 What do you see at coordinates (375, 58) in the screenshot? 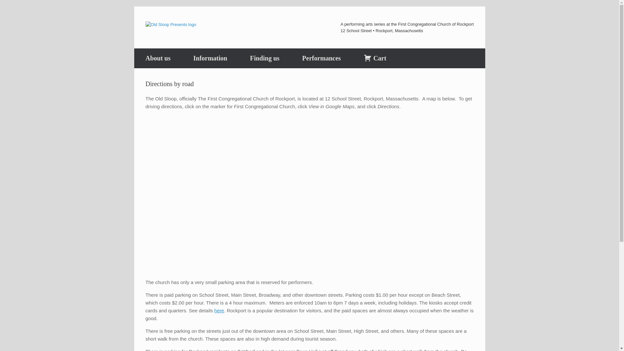
I see `Cart` at bounding box center [375, 58].